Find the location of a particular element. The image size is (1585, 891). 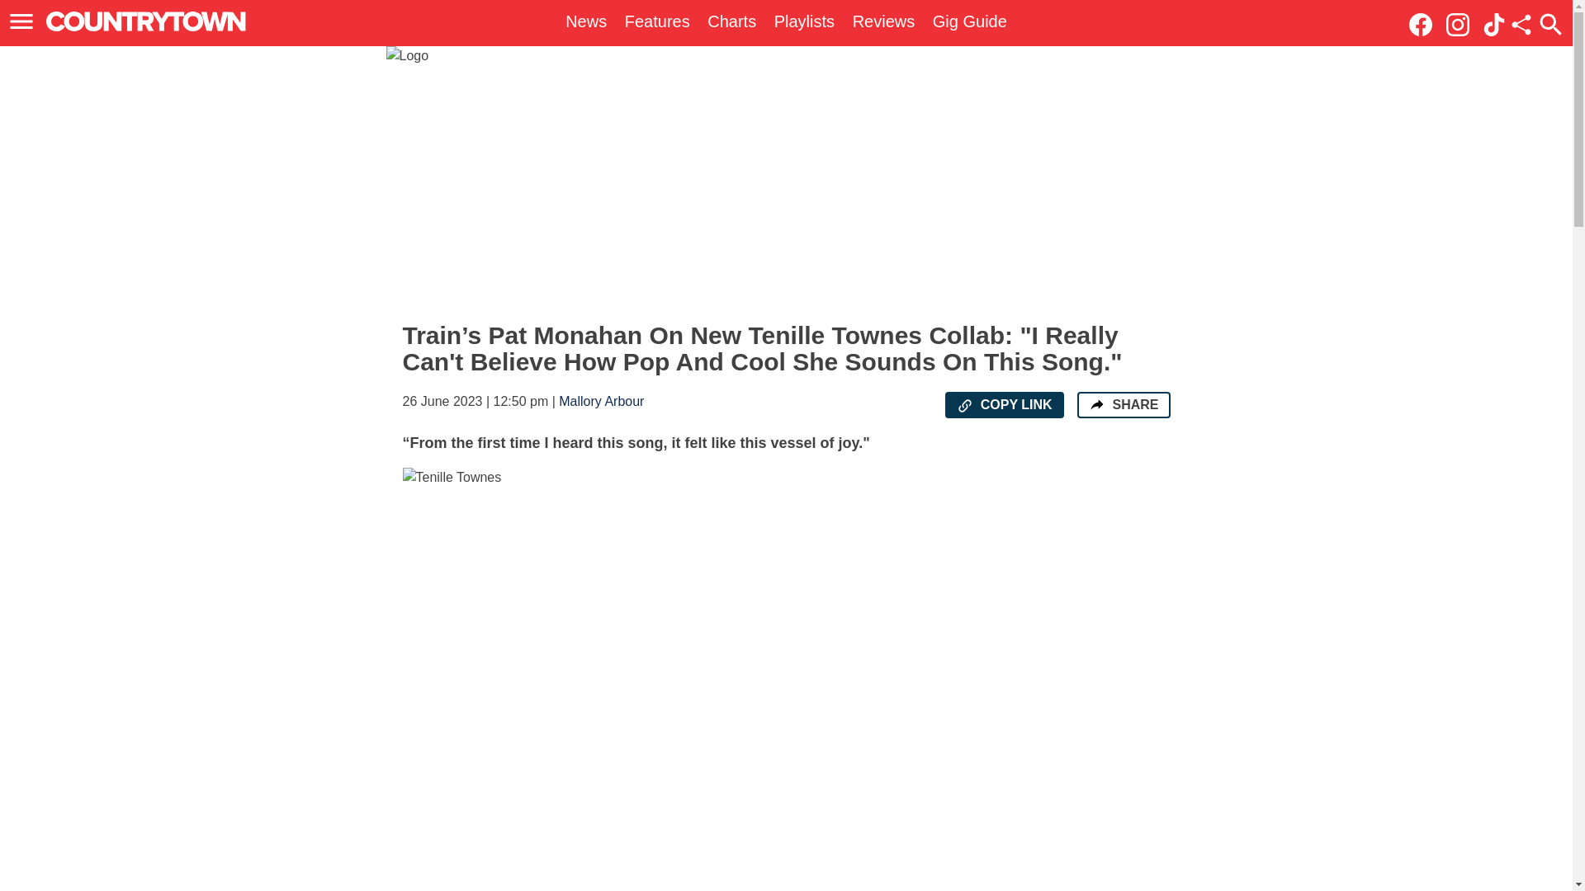

Open the site search menu is located at coordinates (1550, 24).